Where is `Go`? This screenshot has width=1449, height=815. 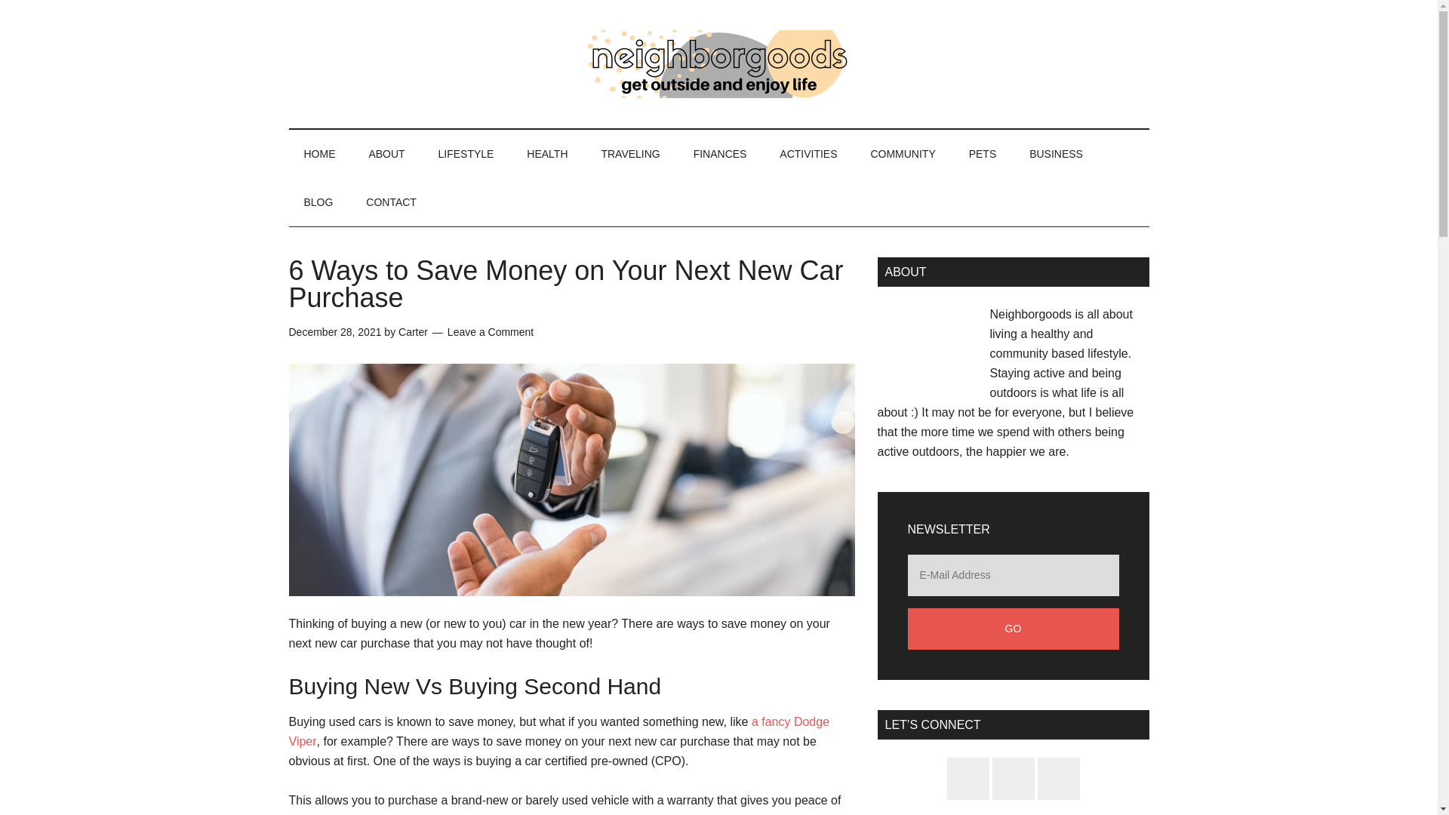
Go is located at coordinates (1013, 628).